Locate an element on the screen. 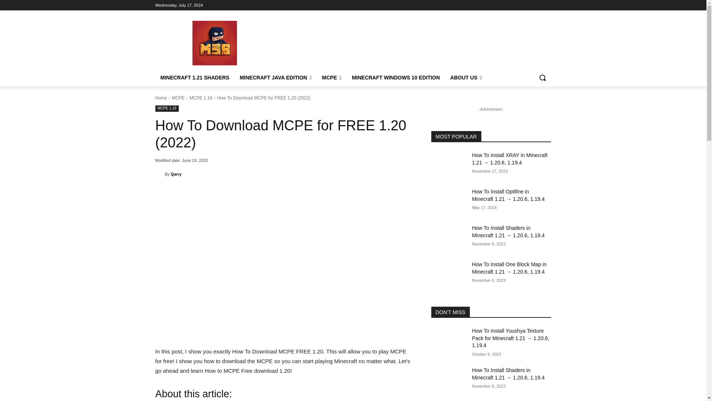  MCPE 1.18 is located at coordinates (167, 108).